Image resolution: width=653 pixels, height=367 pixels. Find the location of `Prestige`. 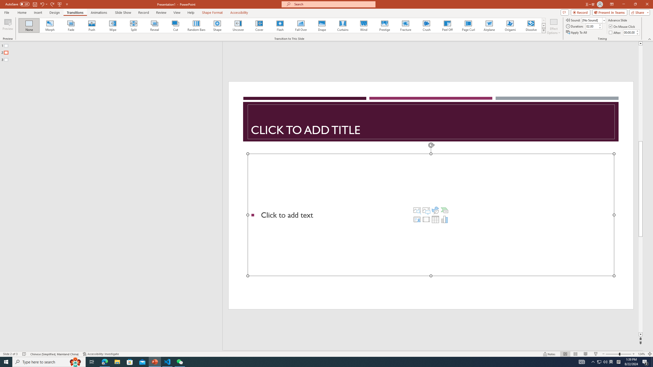

Prestige is located at coordinates (384, 25).